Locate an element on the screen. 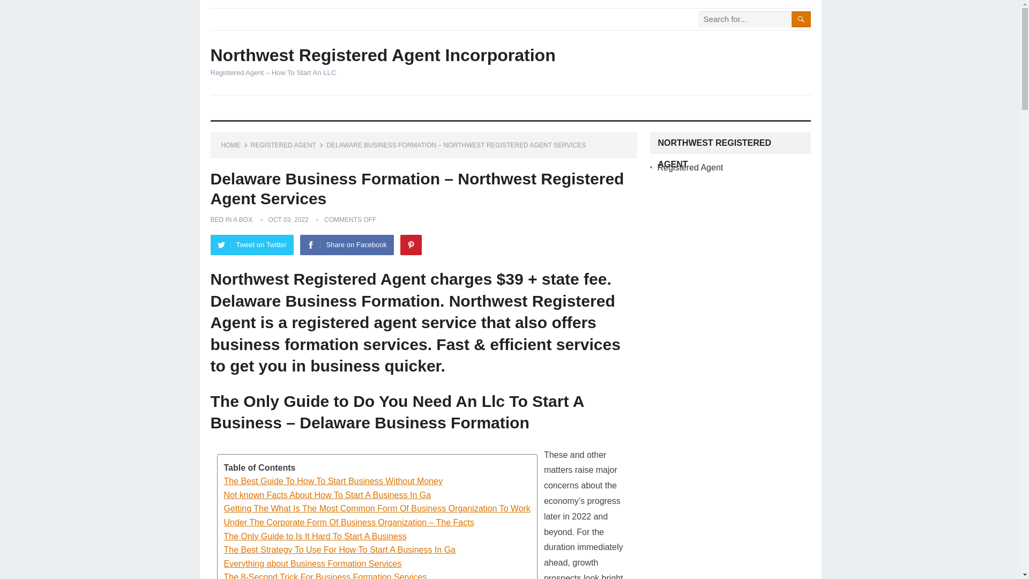 The height and width of the screenshot is (579, 1029). Tweet on Twitter is located at coordinates (251, 245).